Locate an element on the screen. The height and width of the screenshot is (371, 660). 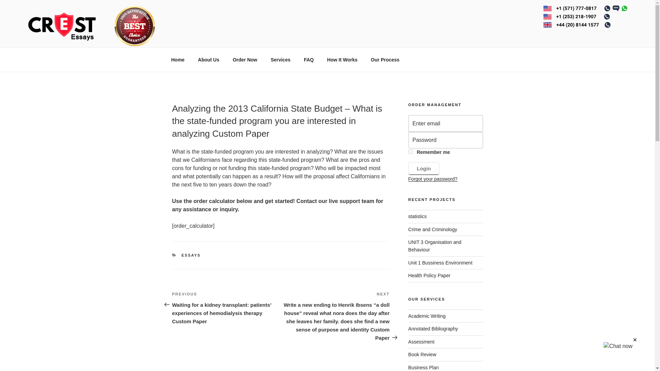
Forgot your password? is located at coordinates (433, 179).